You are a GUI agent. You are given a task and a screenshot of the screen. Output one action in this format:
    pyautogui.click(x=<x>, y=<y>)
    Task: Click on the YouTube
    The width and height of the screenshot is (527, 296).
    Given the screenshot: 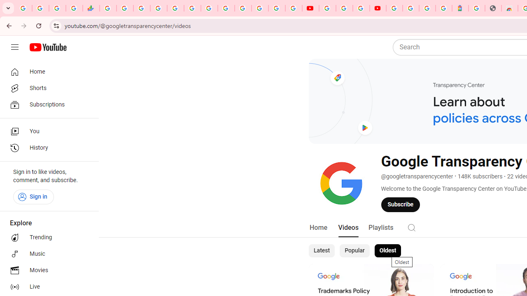 What is the action you would take?
    pyautogui.click(x=310, y=8)
    